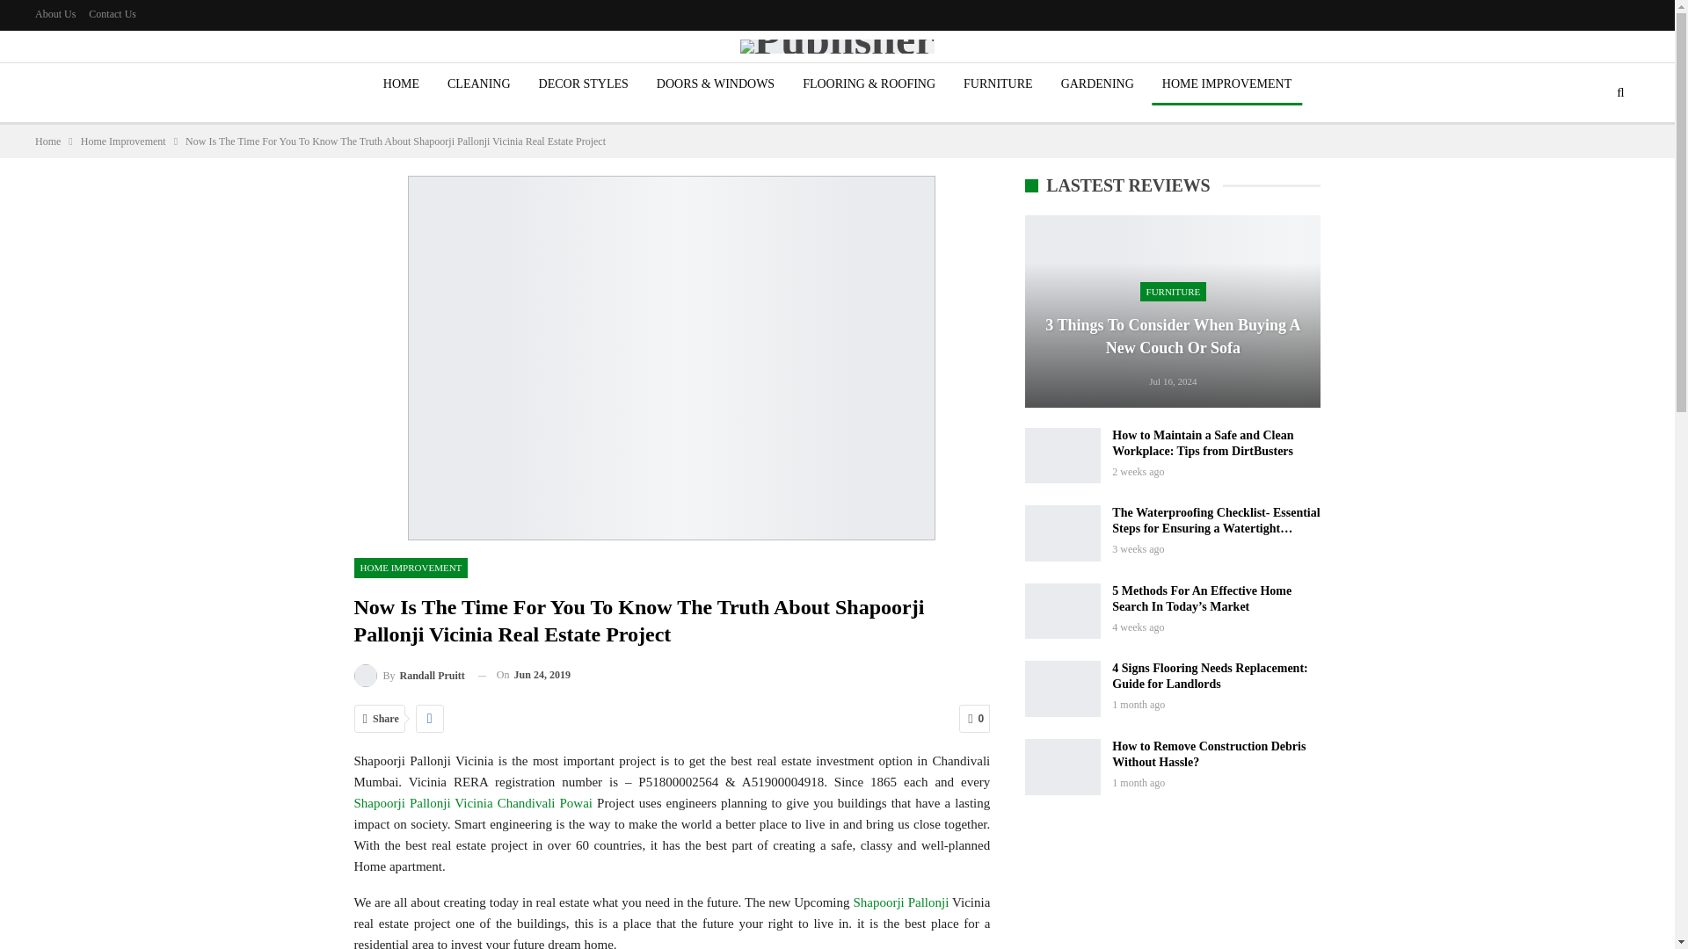 This screenshot has height=949, width=1688. I want to click on HOME IMPROVEMENT, so click(1226, 84).